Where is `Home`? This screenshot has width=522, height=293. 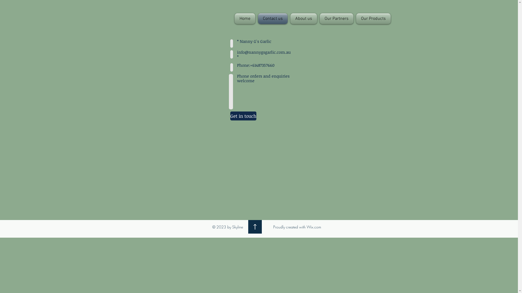 Home is located at coordinates (245, 19).